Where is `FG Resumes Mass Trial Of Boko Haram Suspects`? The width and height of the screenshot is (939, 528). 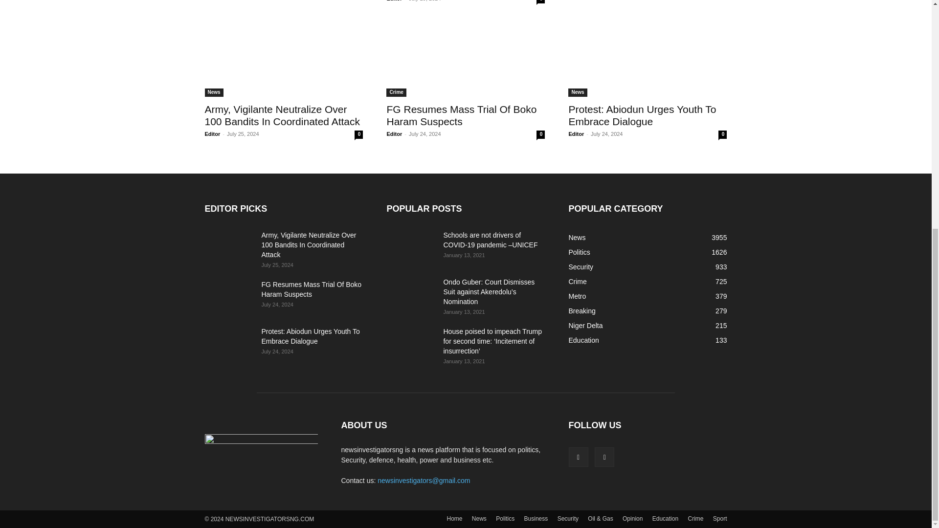 FG Resumes Mass Trial Of Boko Haram Suspects is located at coordinates (465, 57).